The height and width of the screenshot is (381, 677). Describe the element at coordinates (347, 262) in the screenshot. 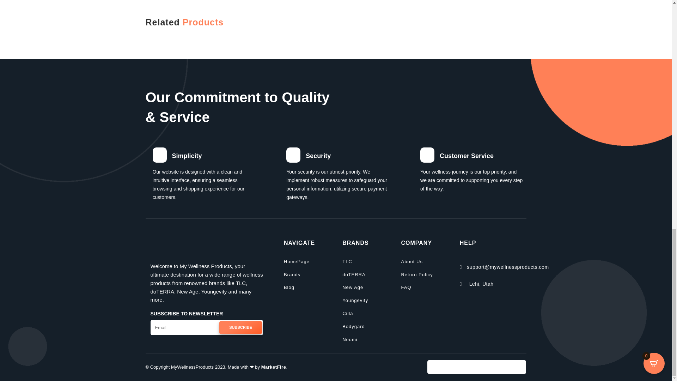

I see `TLC` at that location.